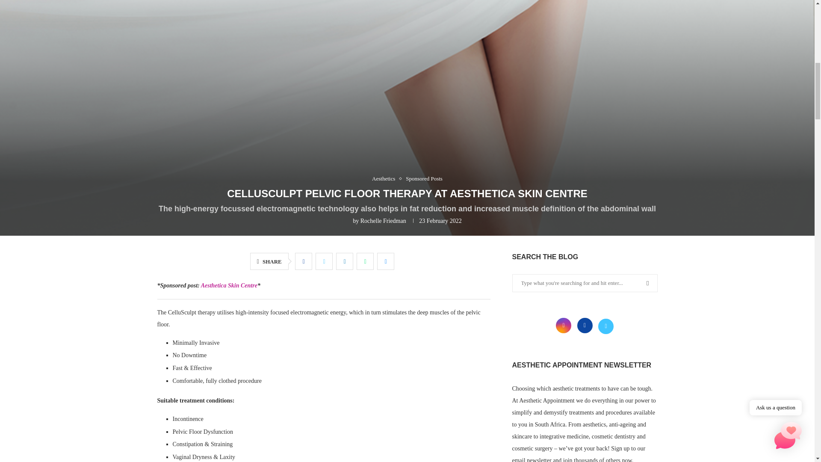 The width and height of the screenshot is (821, 462). I want to click on Aesthetics, so click(385, 179).